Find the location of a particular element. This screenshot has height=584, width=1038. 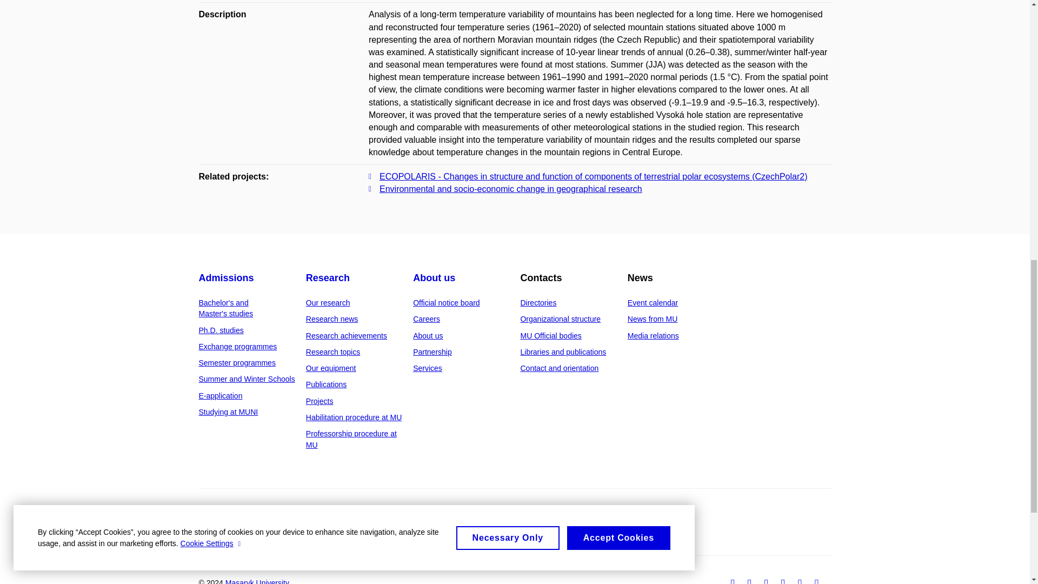

Exchange programmes is located at coordinates (238, 346).